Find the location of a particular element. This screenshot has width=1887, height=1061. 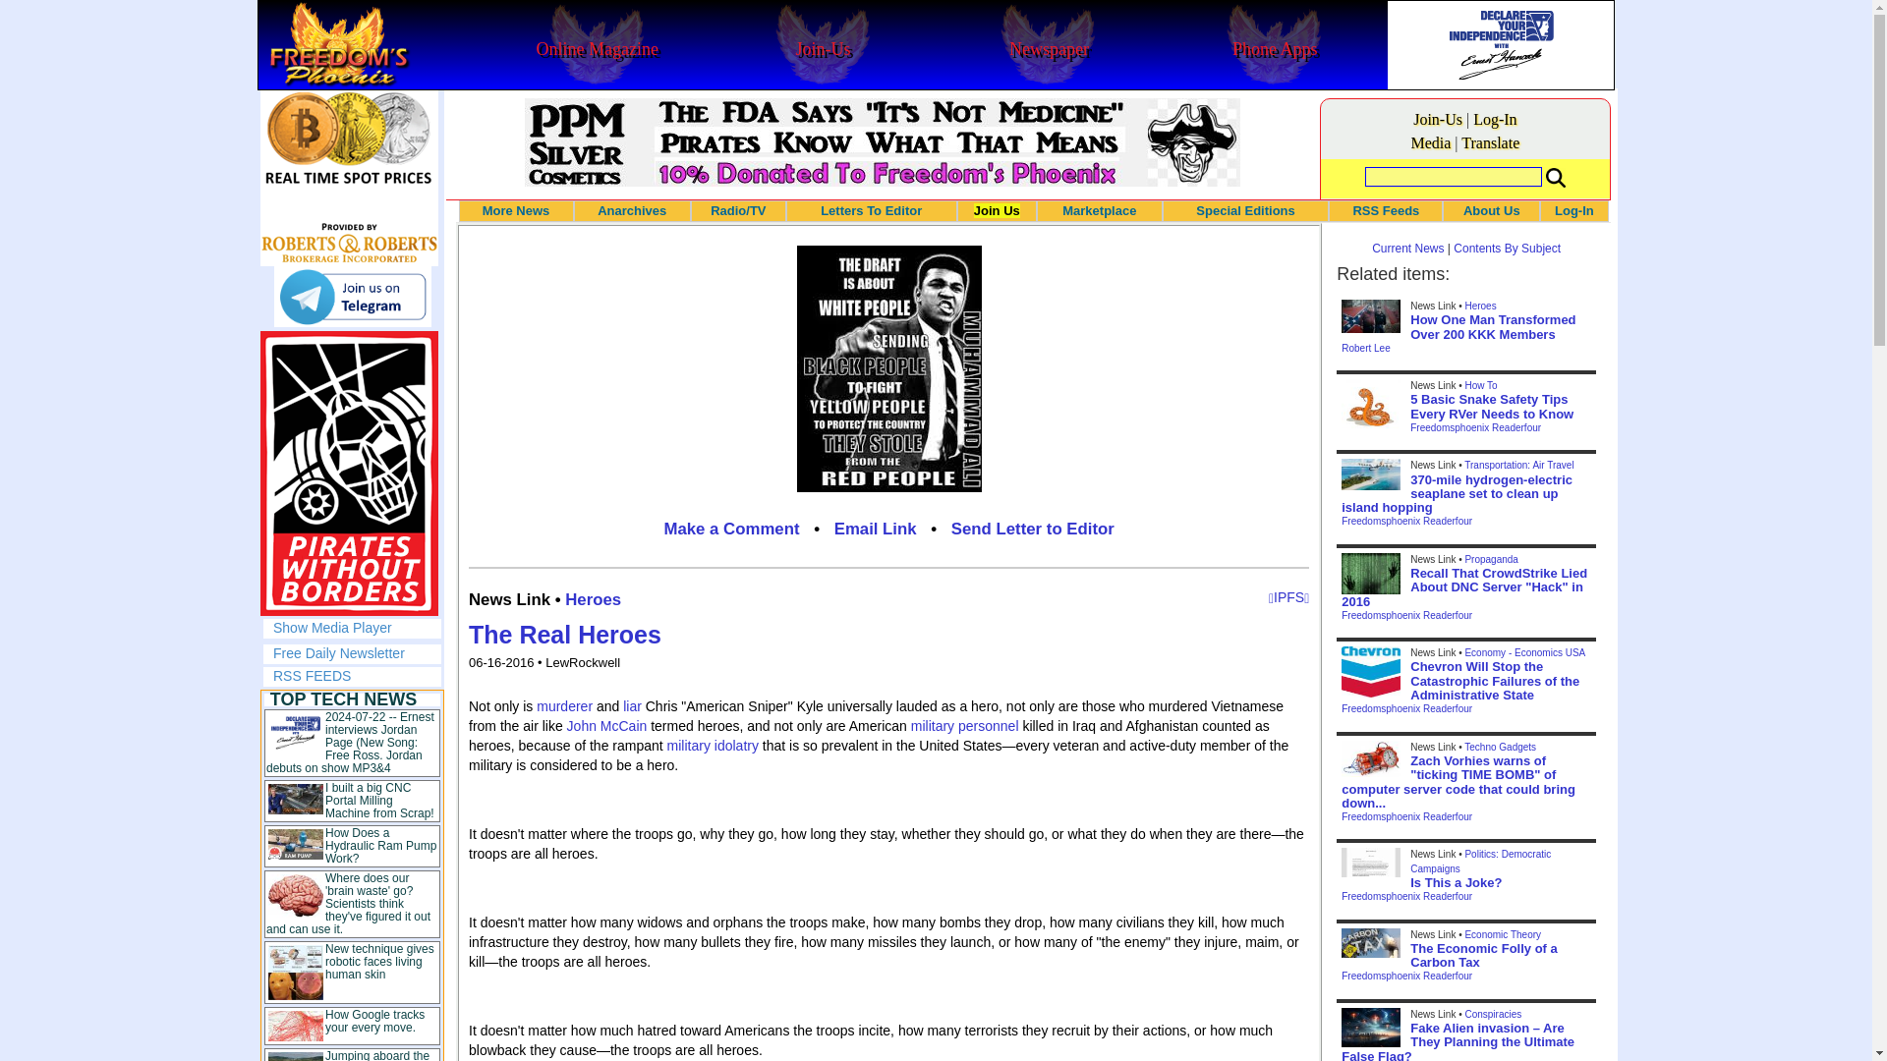

New technique gives robotic faces living human skin is located at coordinates (379, 962).